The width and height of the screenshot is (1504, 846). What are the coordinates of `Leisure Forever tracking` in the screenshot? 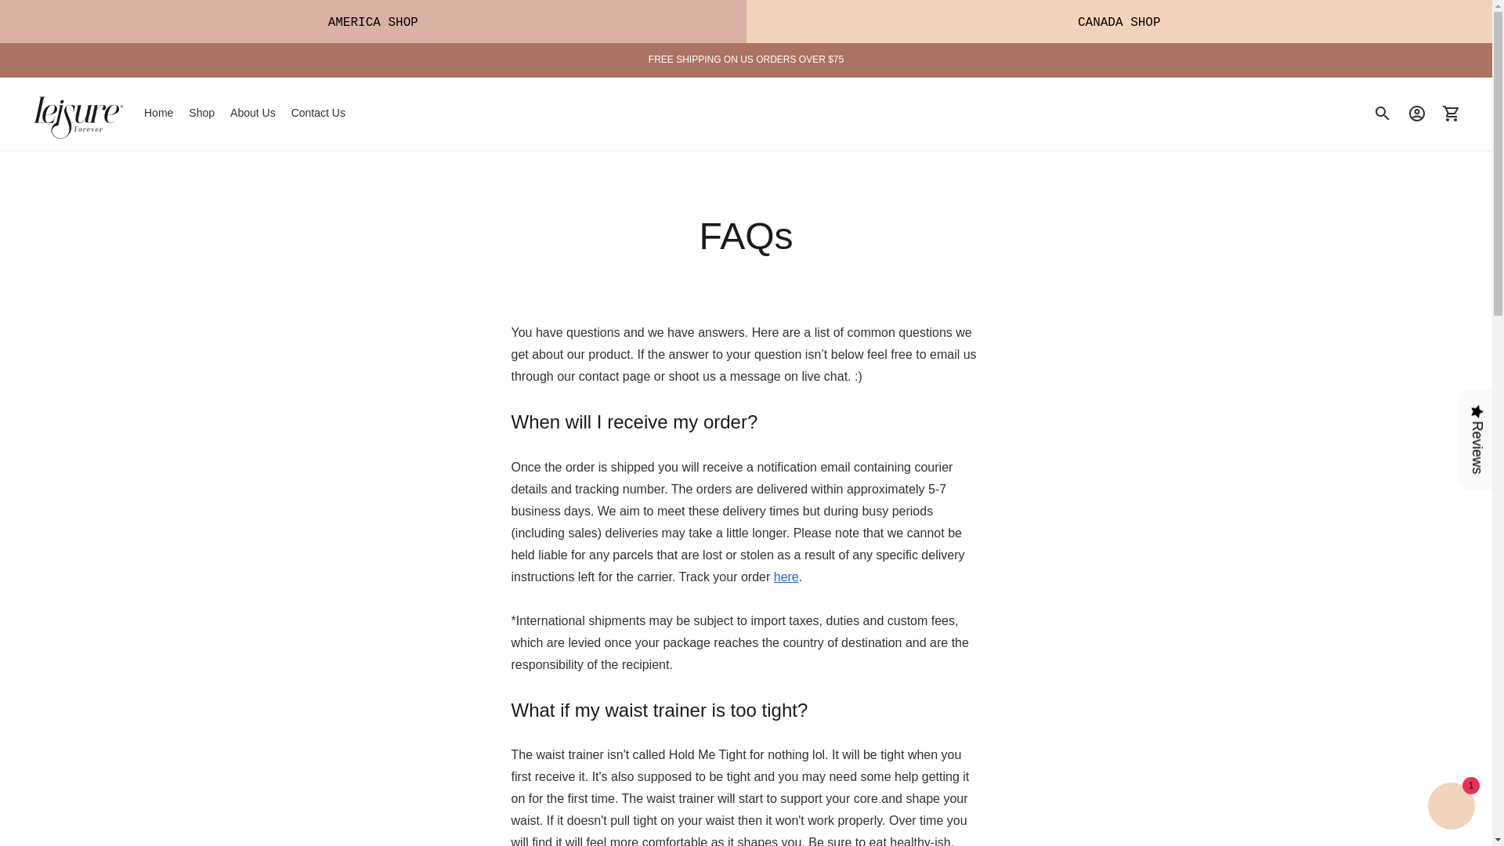 It's located at (786, 577).